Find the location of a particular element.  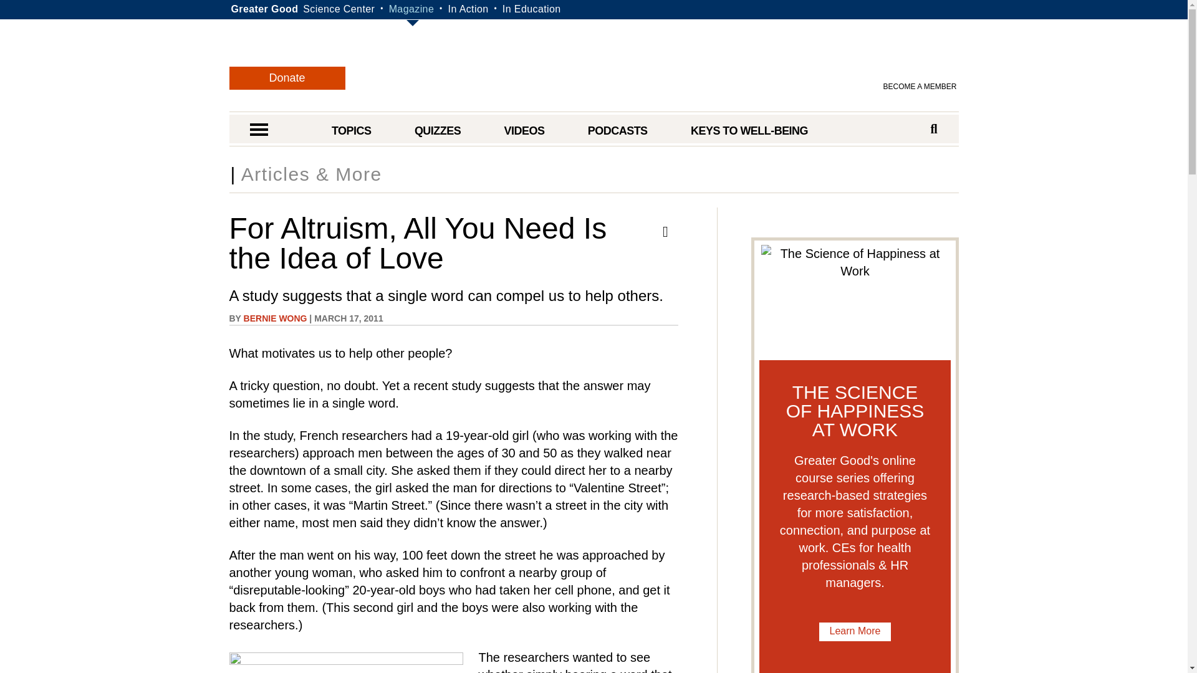

VIDEOS is located at coordinates (524, 131).